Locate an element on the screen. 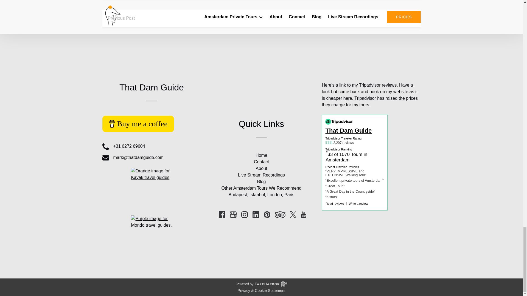  Buy me a coffee is located at coordinates (138, 124).